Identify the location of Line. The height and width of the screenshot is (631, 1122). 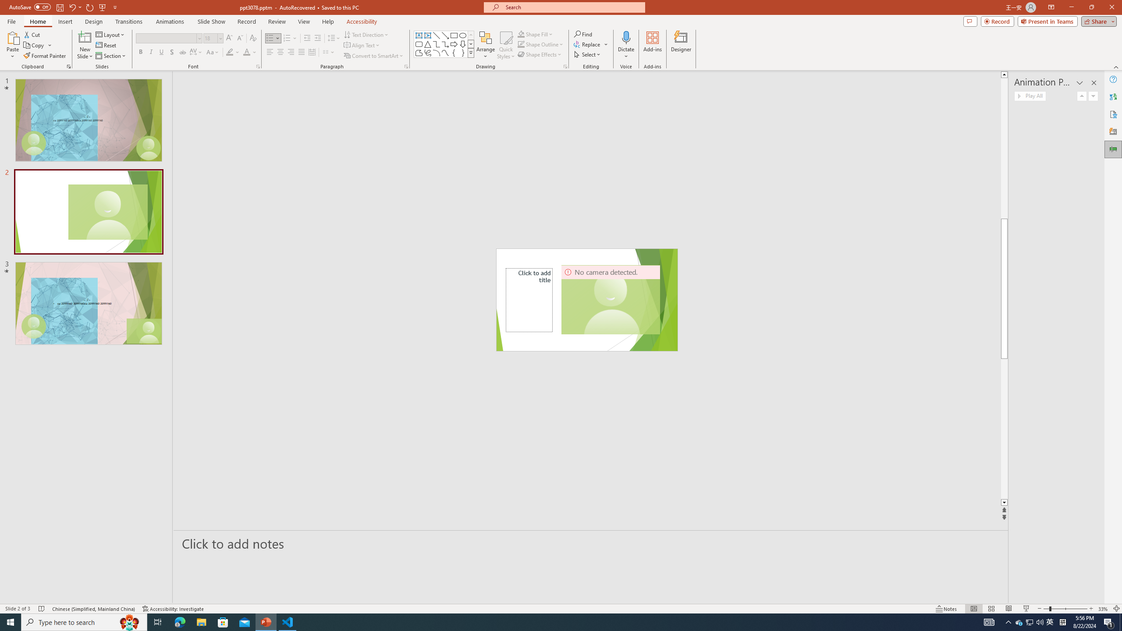
(437, 35).